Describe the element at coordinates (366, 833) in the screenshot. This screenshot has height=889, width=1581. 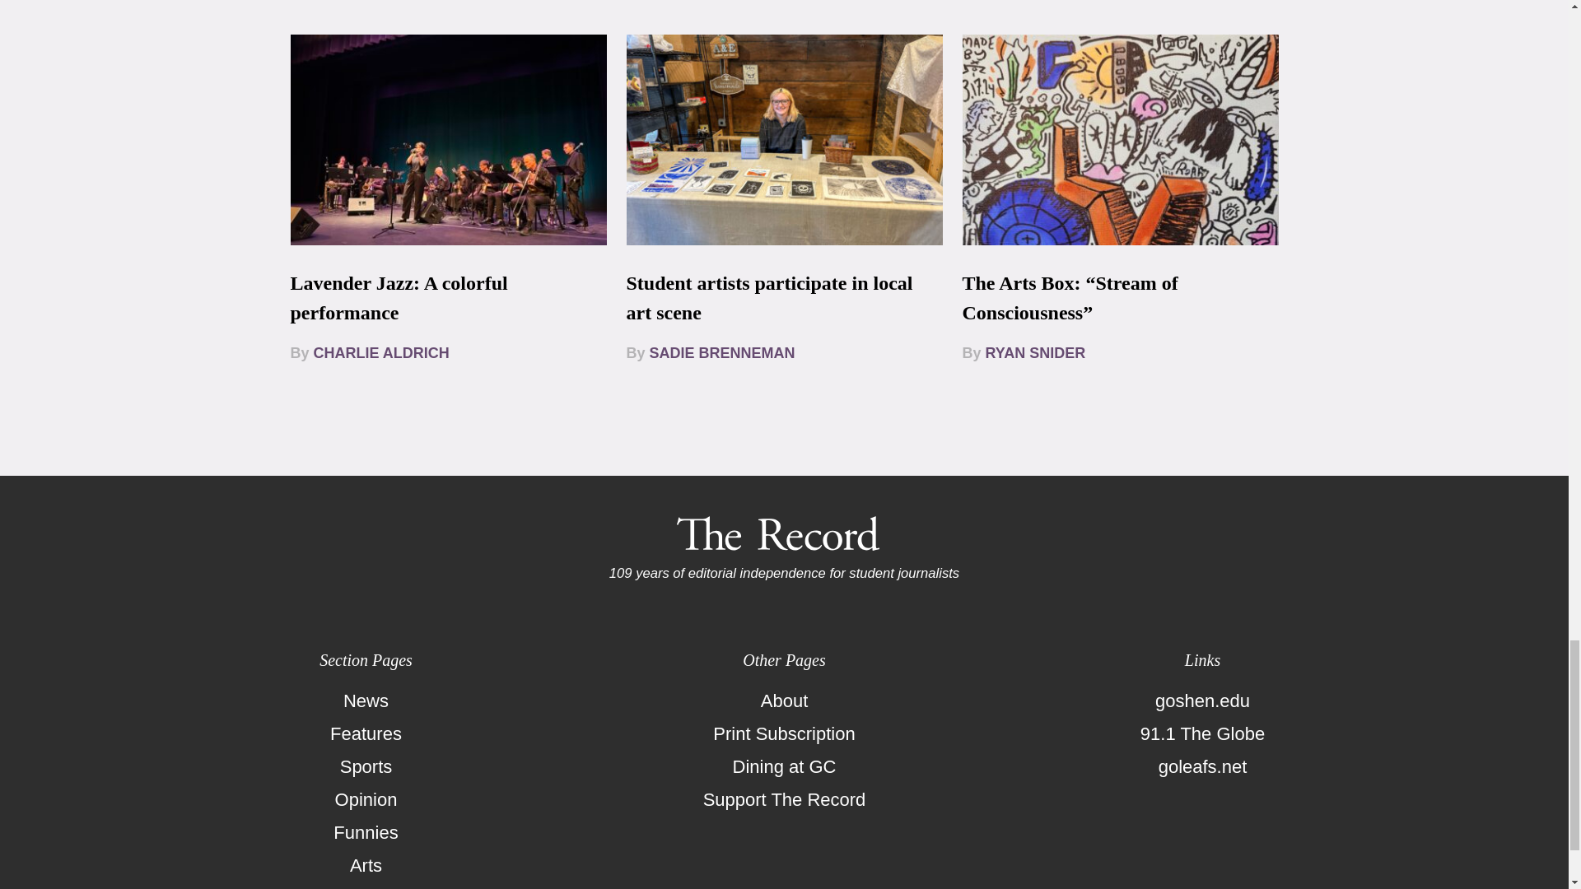
I see `Funnies` at that location.